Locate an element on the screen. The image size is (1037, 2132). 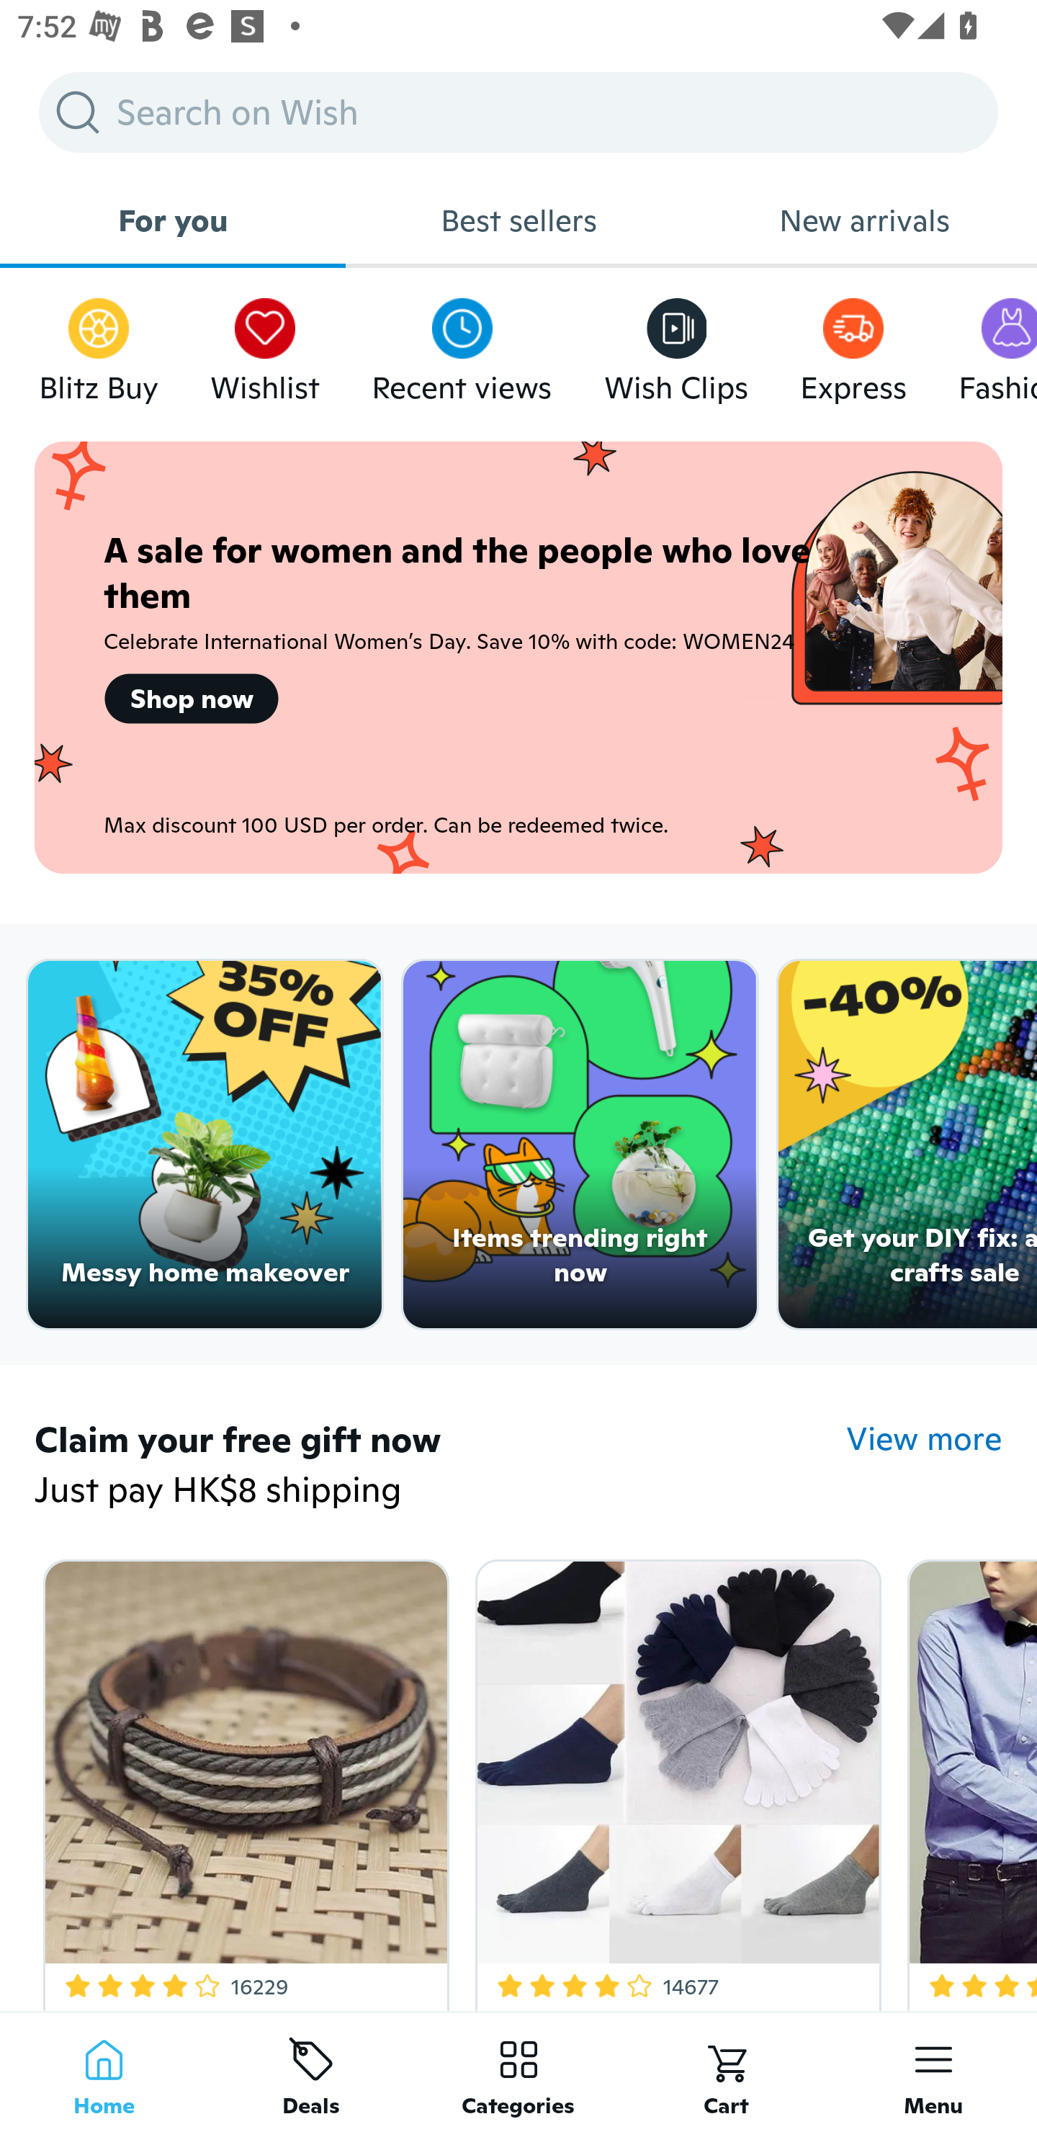
New arrivals is located at coordinates (864, 220).